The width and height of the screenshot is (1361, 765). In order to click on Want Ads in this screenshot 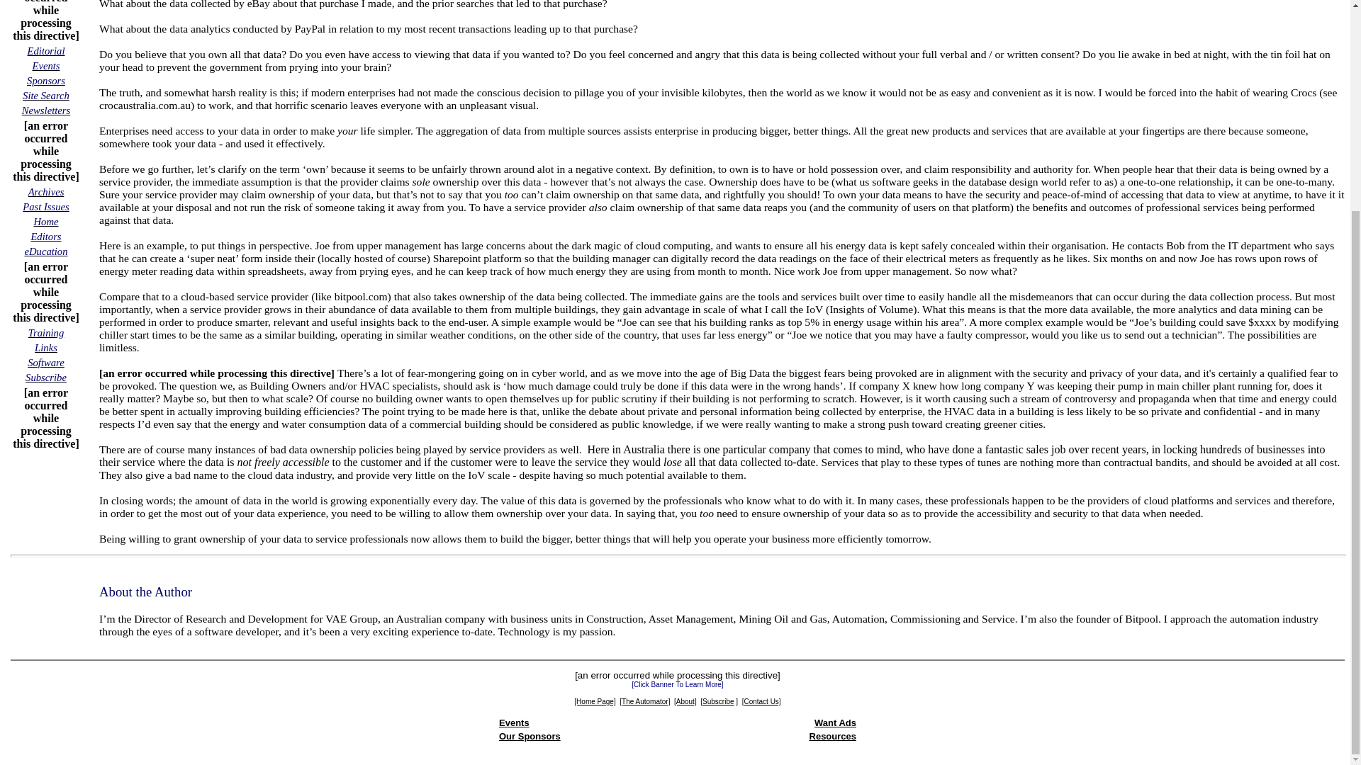, I will do `click(835, 722)`.